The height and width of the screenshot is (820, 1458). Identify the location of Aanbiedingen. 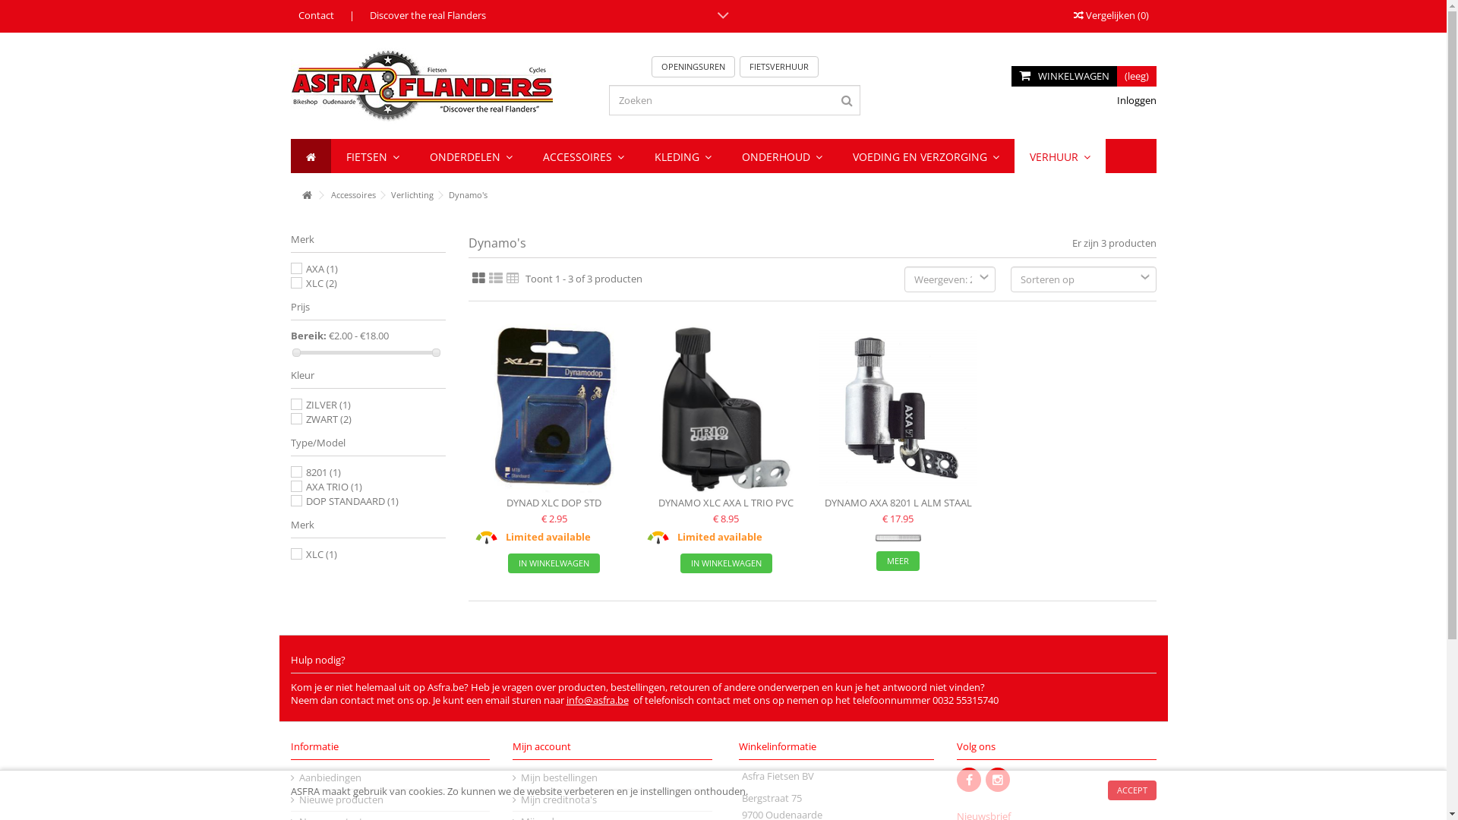
(391, 777).